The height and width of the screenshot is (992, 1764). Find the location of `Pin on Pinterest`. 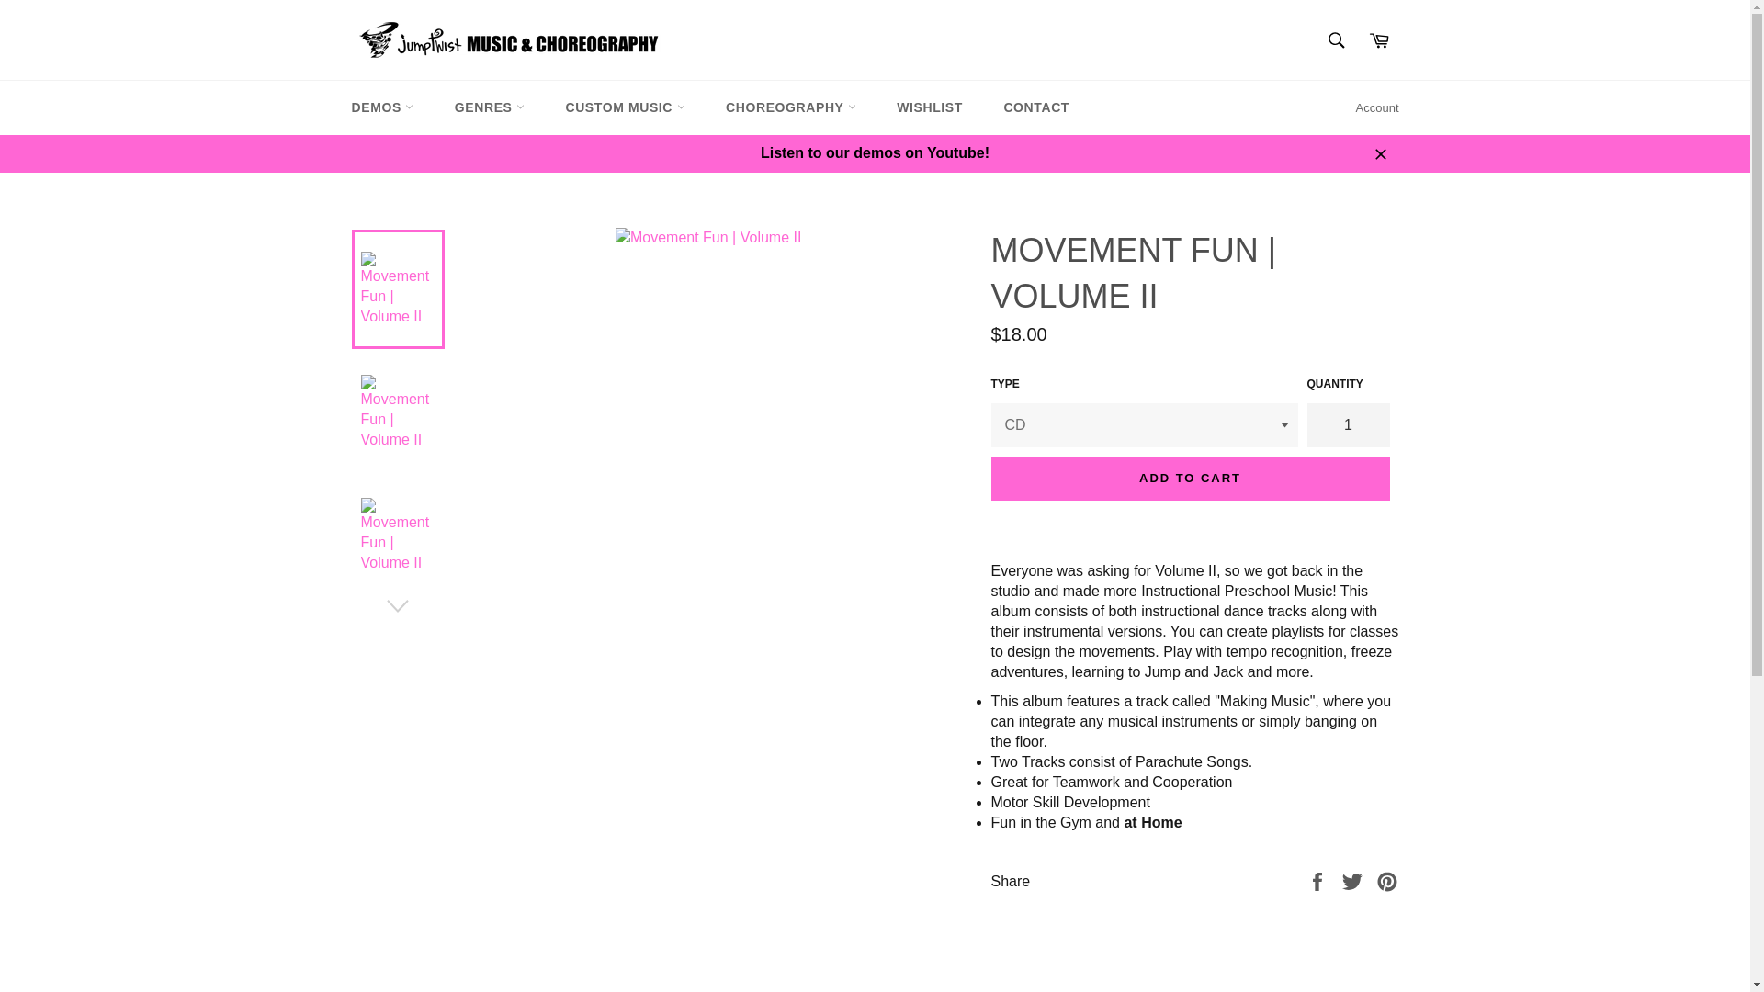

Pin on Pinterest is located at coordinates (1387, 880).